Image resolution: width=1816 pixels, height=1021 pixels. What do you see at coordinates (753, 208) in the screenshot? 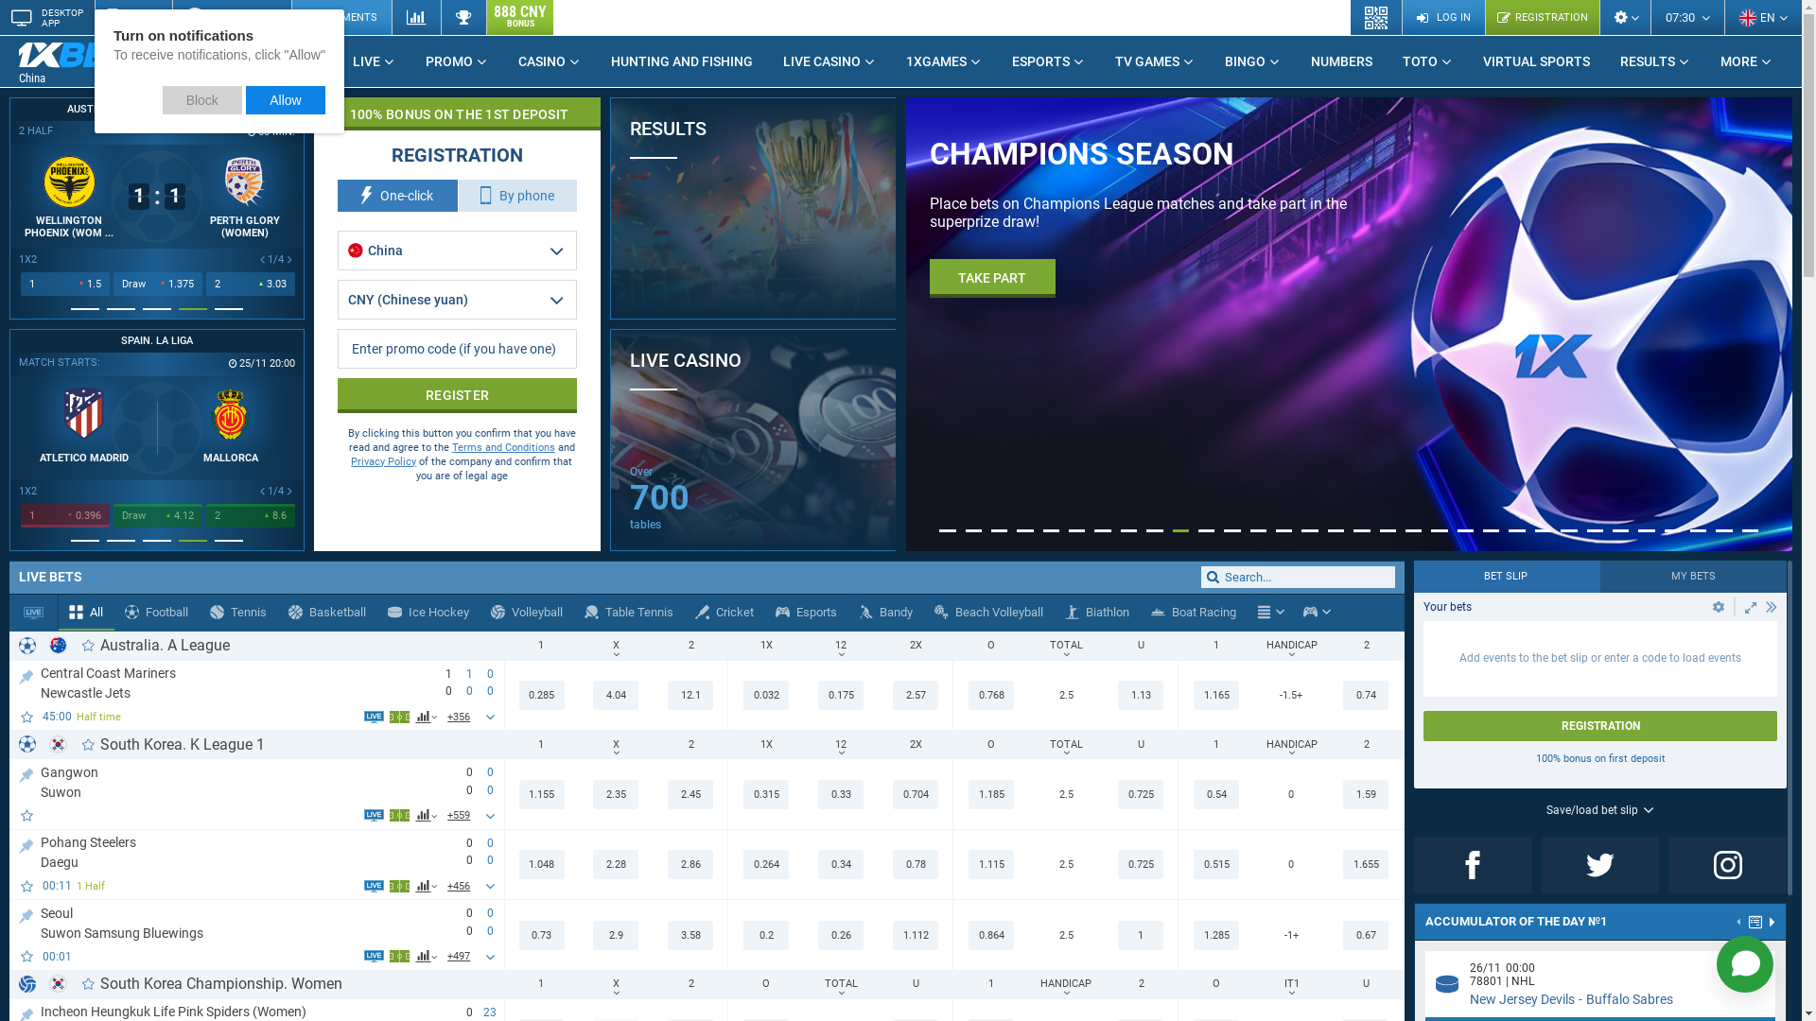
I see `RESULTS` at bounding box center [753, 208].